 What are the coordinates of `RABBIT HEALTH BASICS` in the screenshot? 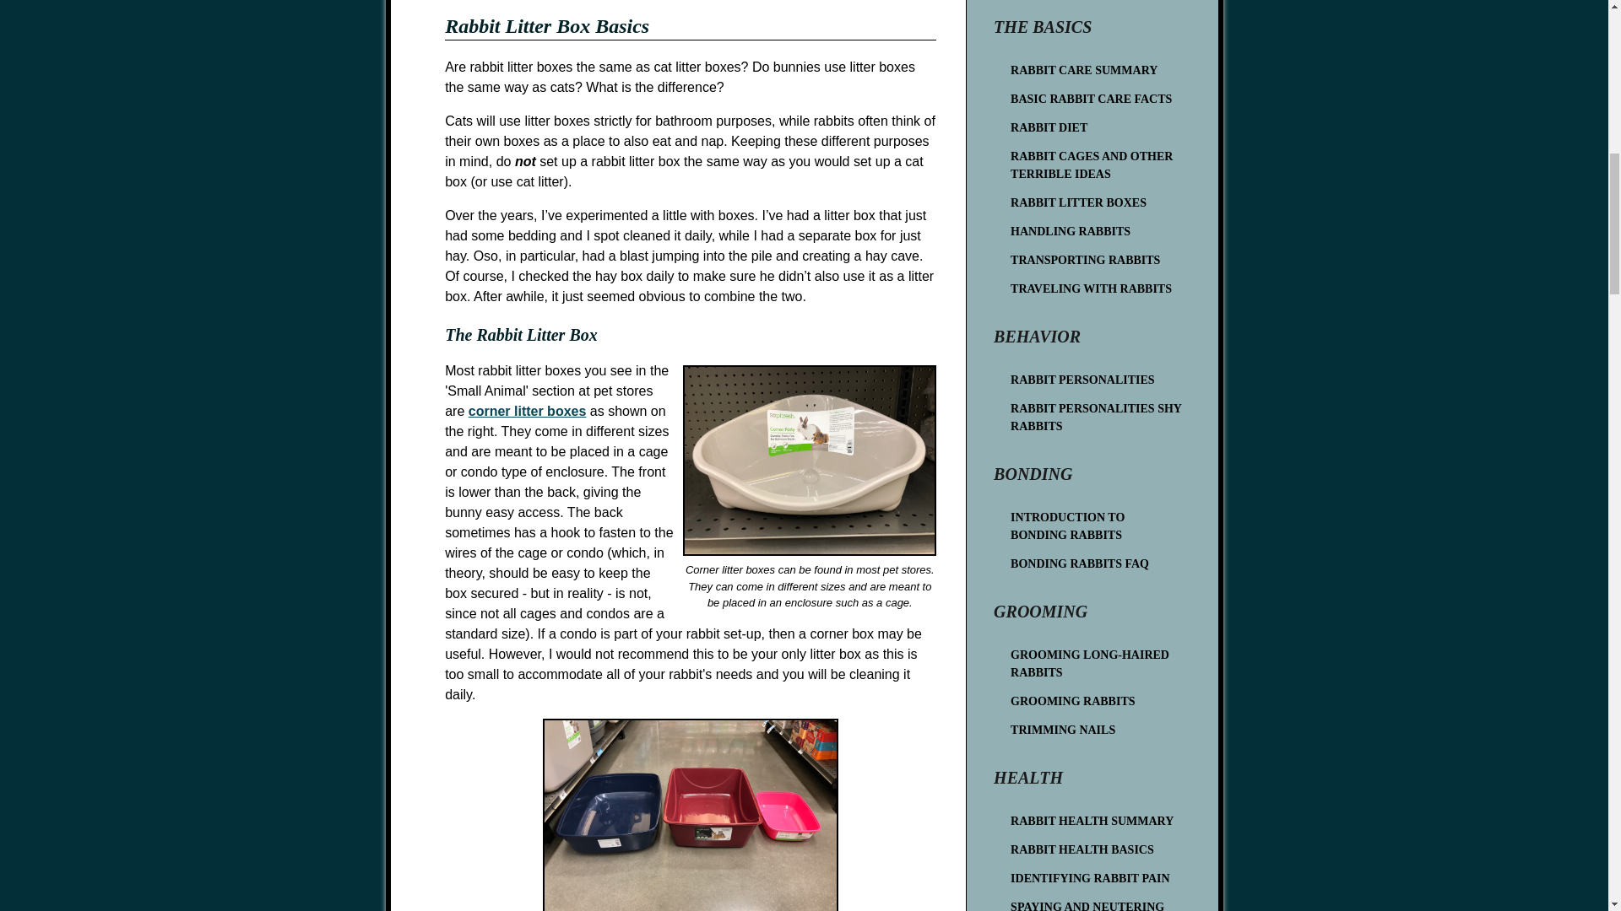 It's located at (1096, 847).